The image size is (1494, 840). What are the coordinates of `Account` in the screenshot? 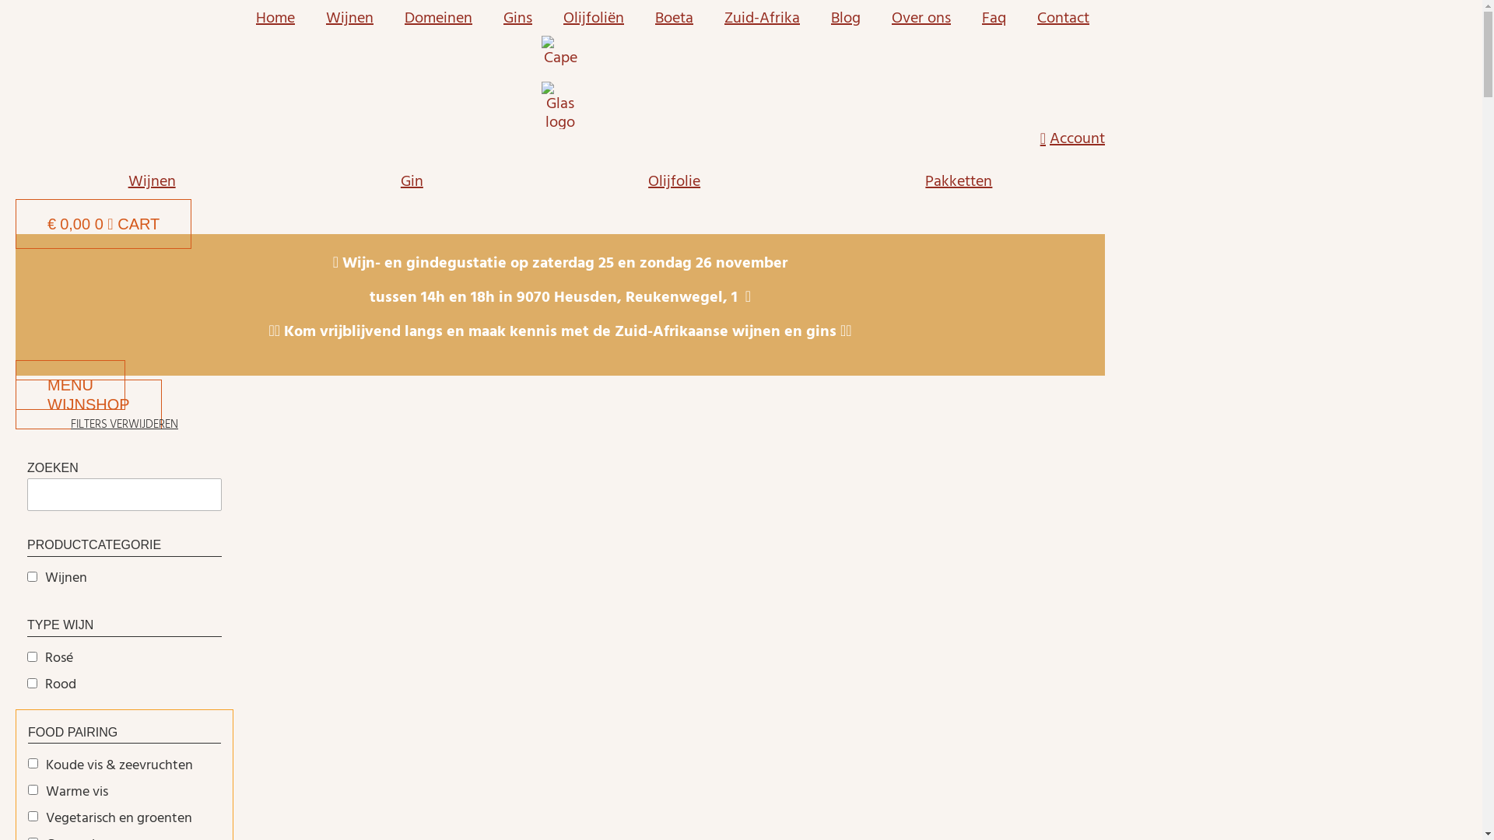 It's located at (560, 138).